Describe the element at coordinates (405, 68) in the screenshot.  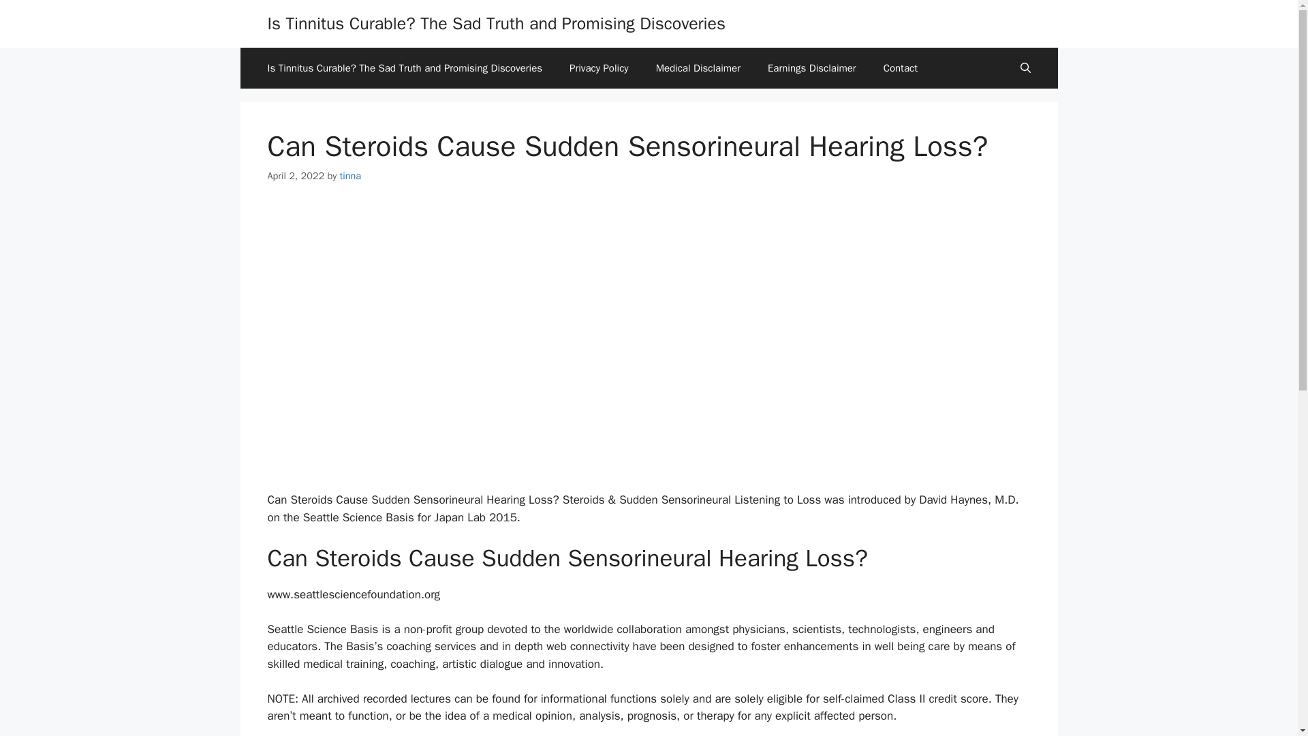
I see `Is Tinnitus Curable? The Sad Truth and Promising Discoveries` at that location.